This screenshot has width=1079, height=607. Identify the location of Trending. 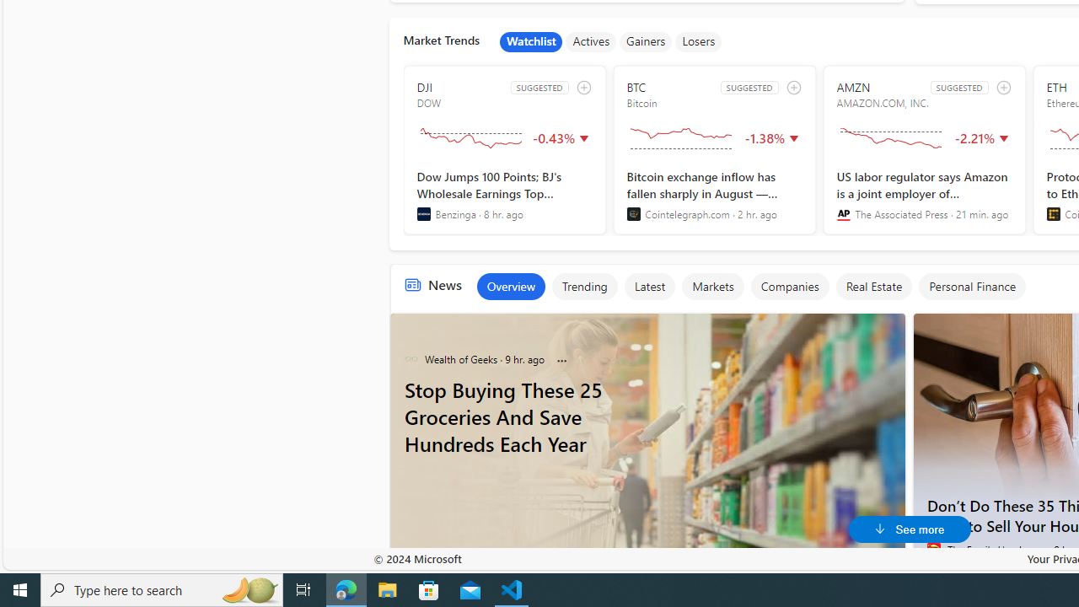
(585, 287).